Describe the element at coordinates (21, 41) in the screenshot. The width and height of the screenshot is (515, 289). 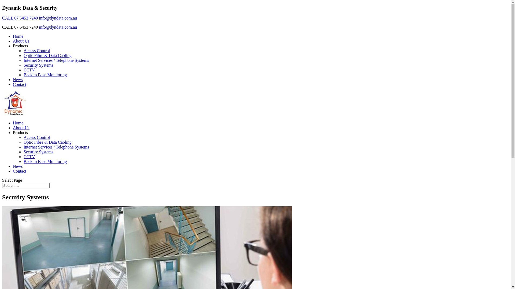
I see `About Us` at that location.